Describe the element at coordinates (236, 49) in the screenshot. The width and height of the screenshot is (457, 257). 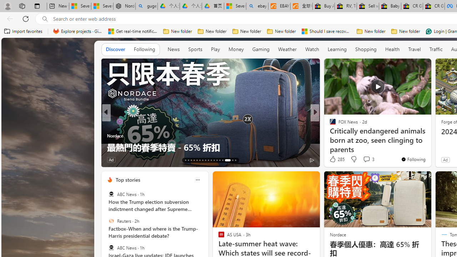
I see `Money` at that location.